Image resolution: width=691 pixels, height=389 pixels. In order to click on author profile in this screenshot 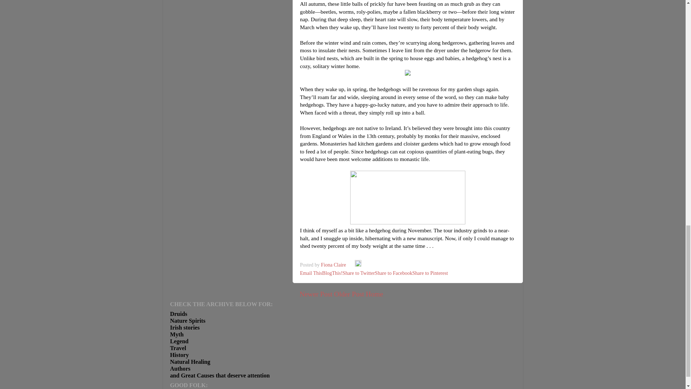, I will do `click(334, 265)`.